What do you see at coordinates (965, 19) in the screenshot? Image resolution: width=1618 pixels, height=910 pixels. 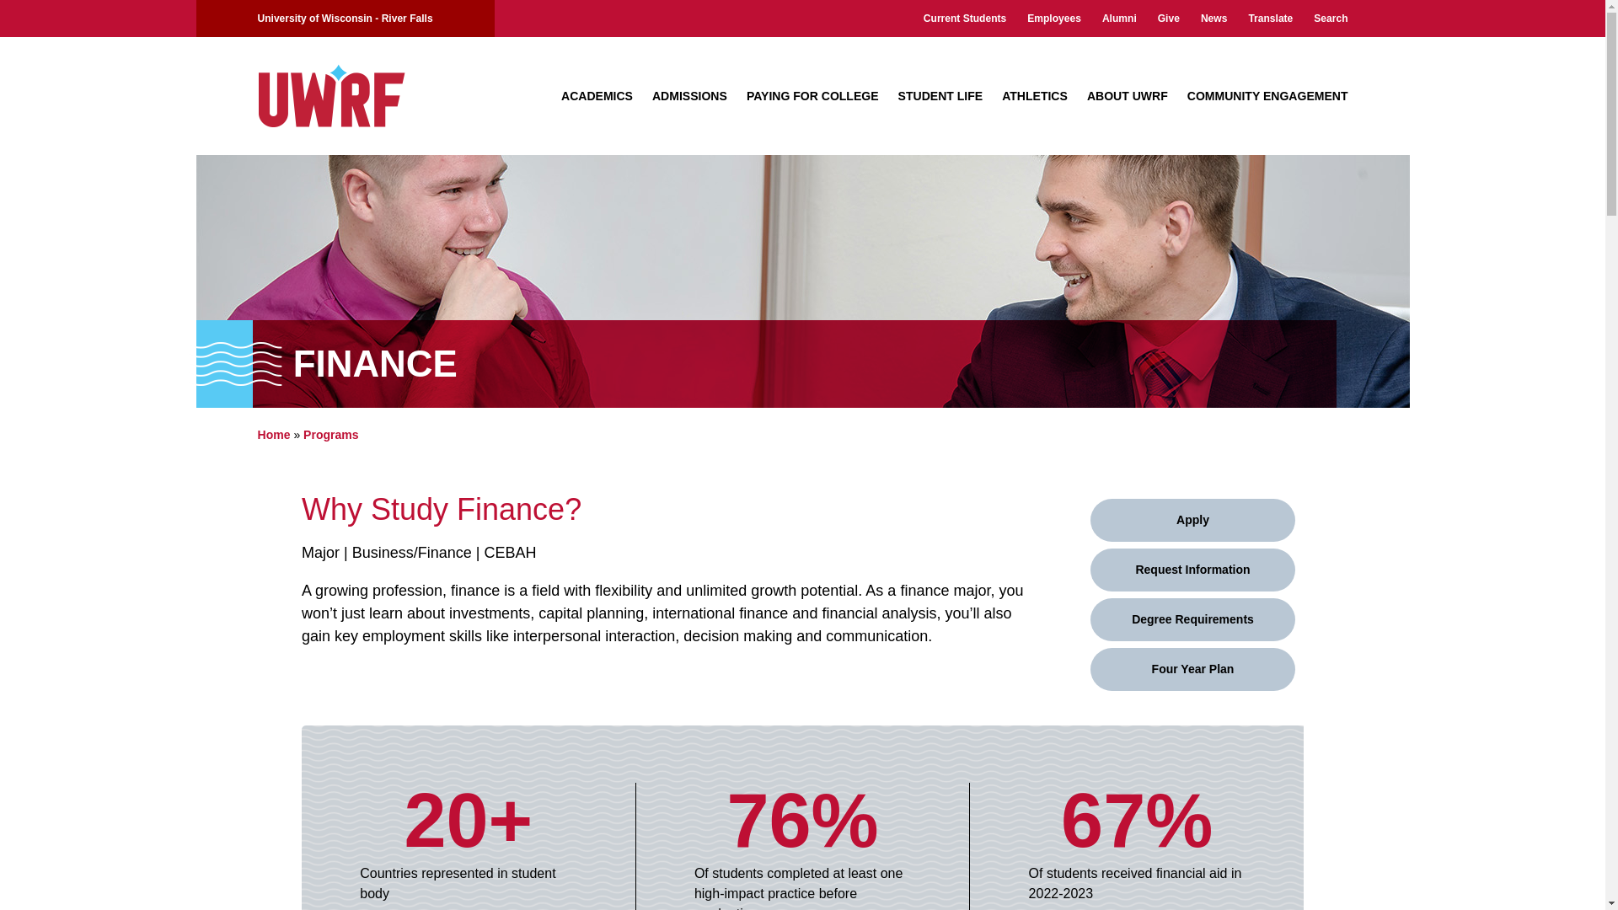 I see `Current Students` at bounding box center [965, 19].